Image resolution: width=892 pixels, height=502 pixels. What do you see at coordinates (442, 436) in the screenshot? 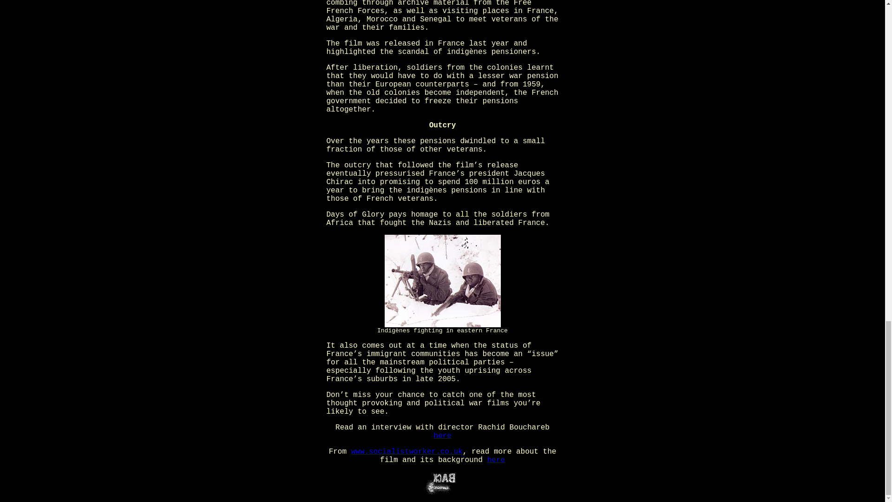
I see `here` at bounding box center [442, 436].